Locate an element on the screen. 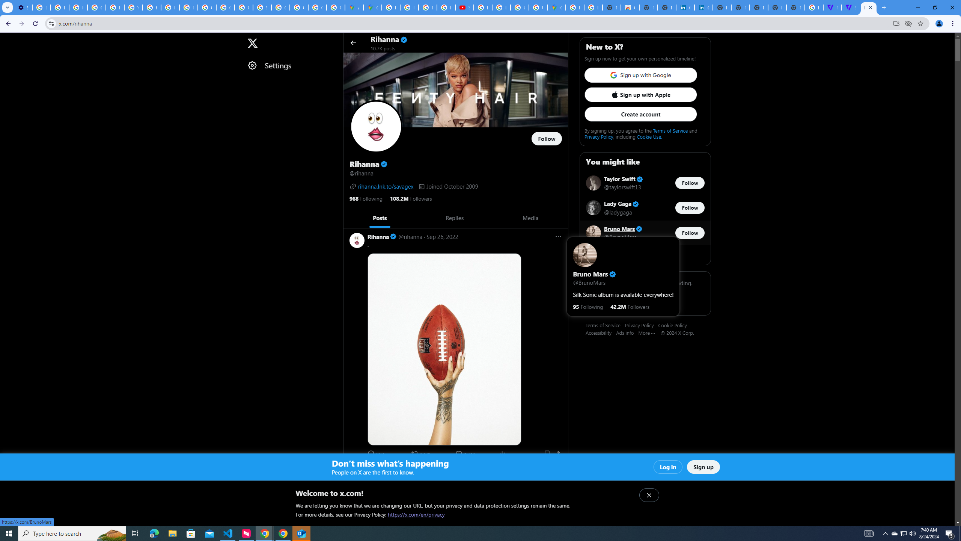 This screenshot has height=541, width=961. @BrunoMars is located at coordinates (620, 237).